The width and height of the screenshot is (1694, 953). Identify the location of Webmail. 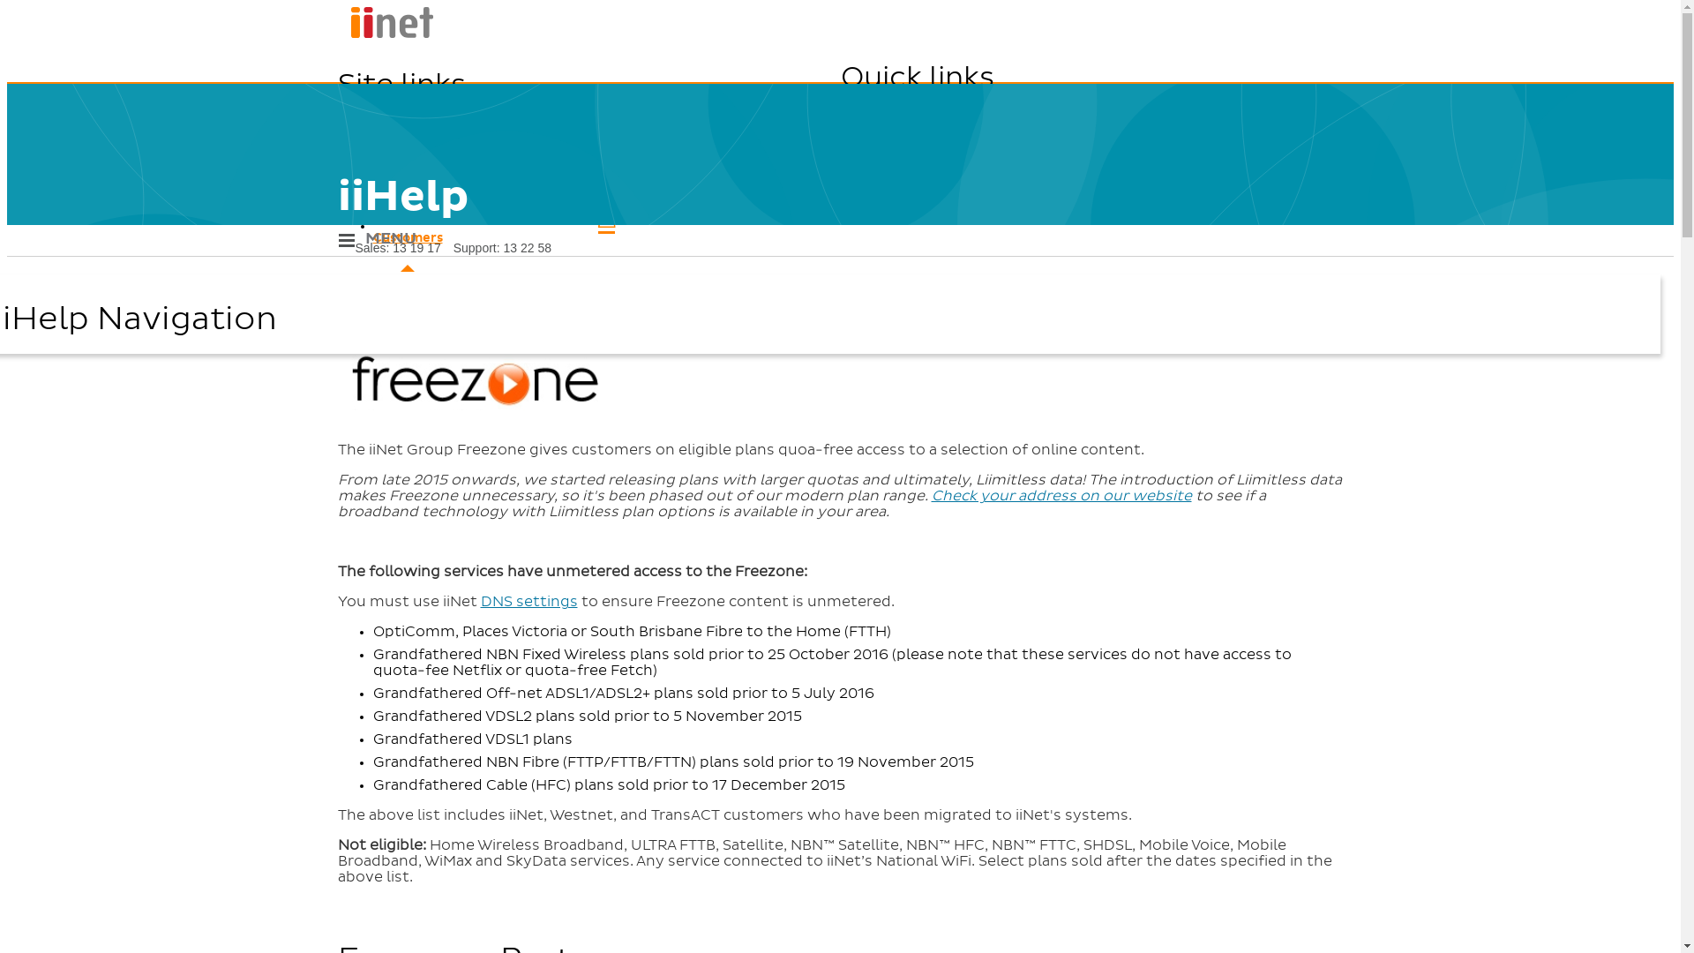
(1290, 138).